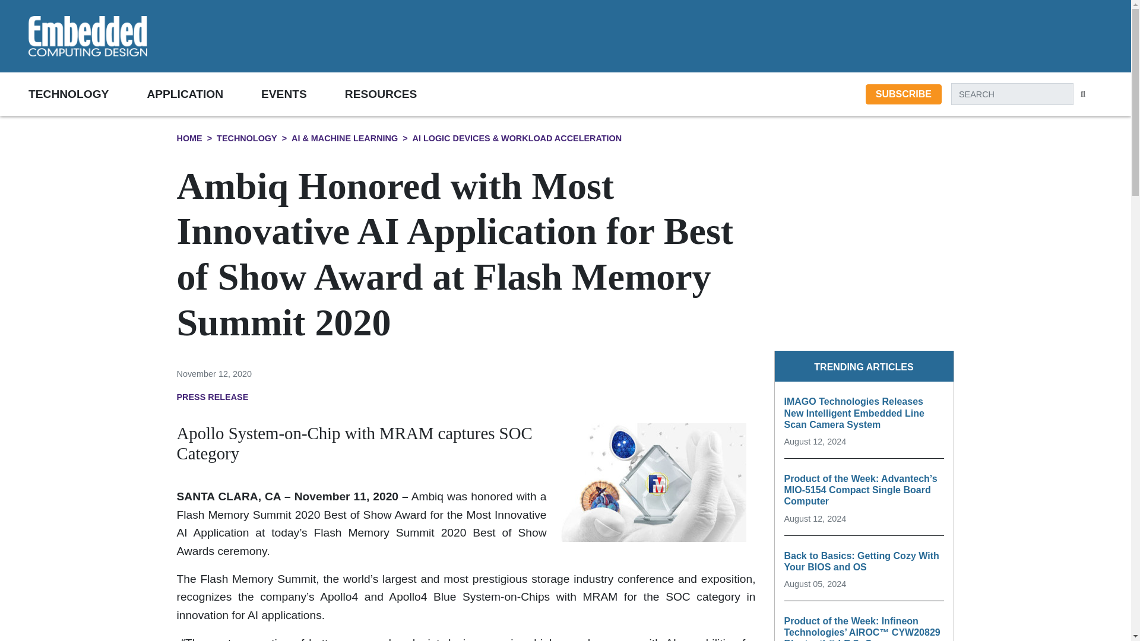 The height and width of the screenshot is (641, 1140). What do you see at coordinates (303, 94) in the screenshot?
I see `EVENTS` at bounding box center [303, 94].